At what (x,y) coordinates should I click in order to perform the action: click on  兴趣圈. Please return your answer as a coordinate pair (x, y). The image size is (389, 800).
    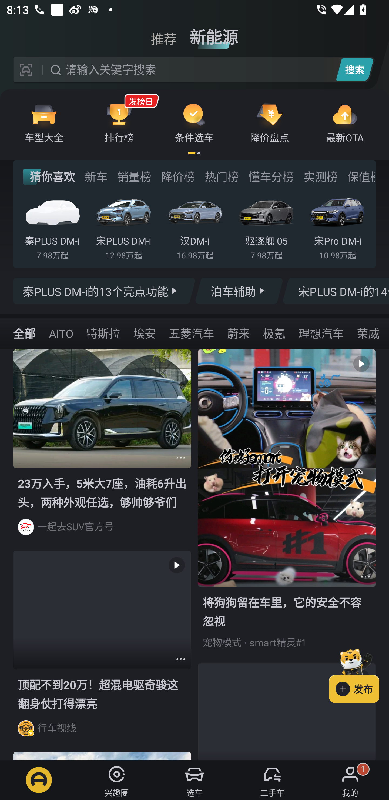
    Looking at the image, I should click on (117, 780).